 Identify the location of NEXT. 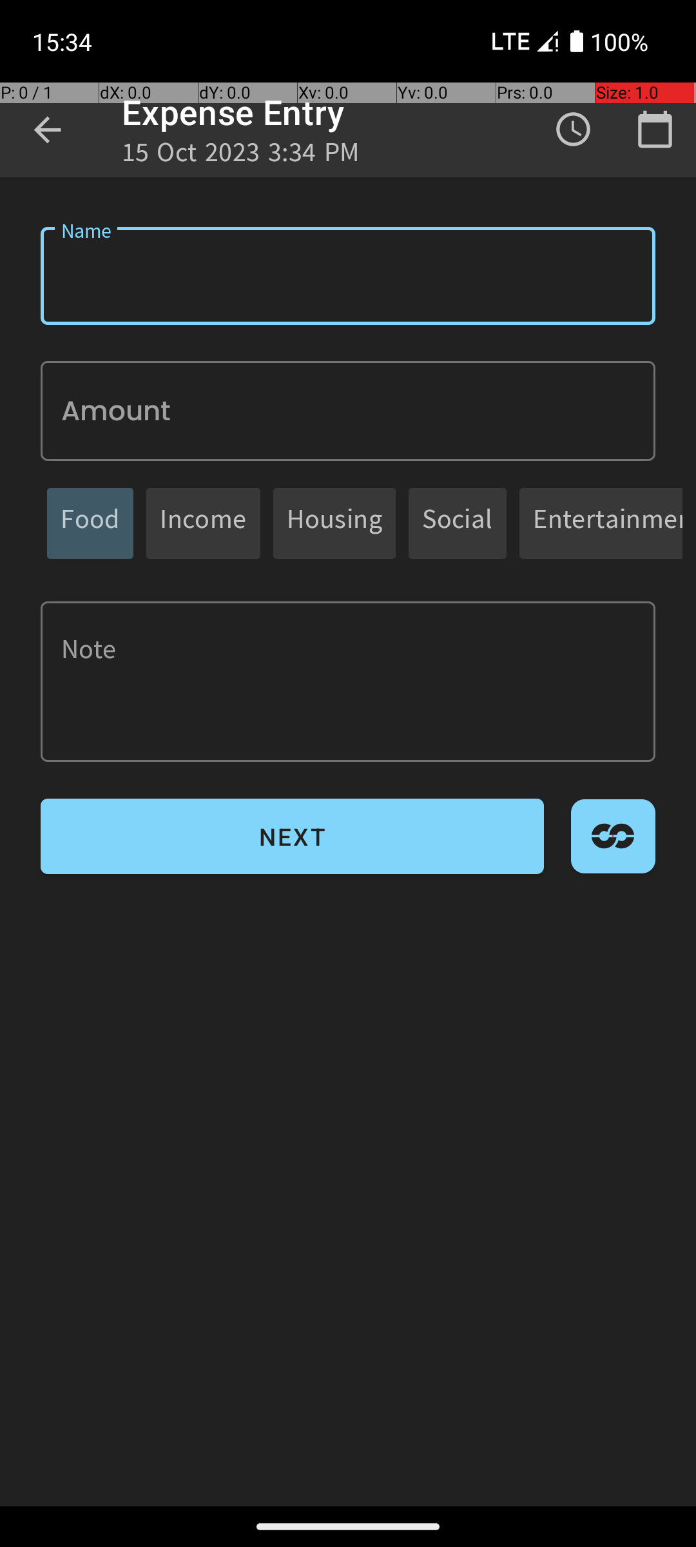
(293, 837).